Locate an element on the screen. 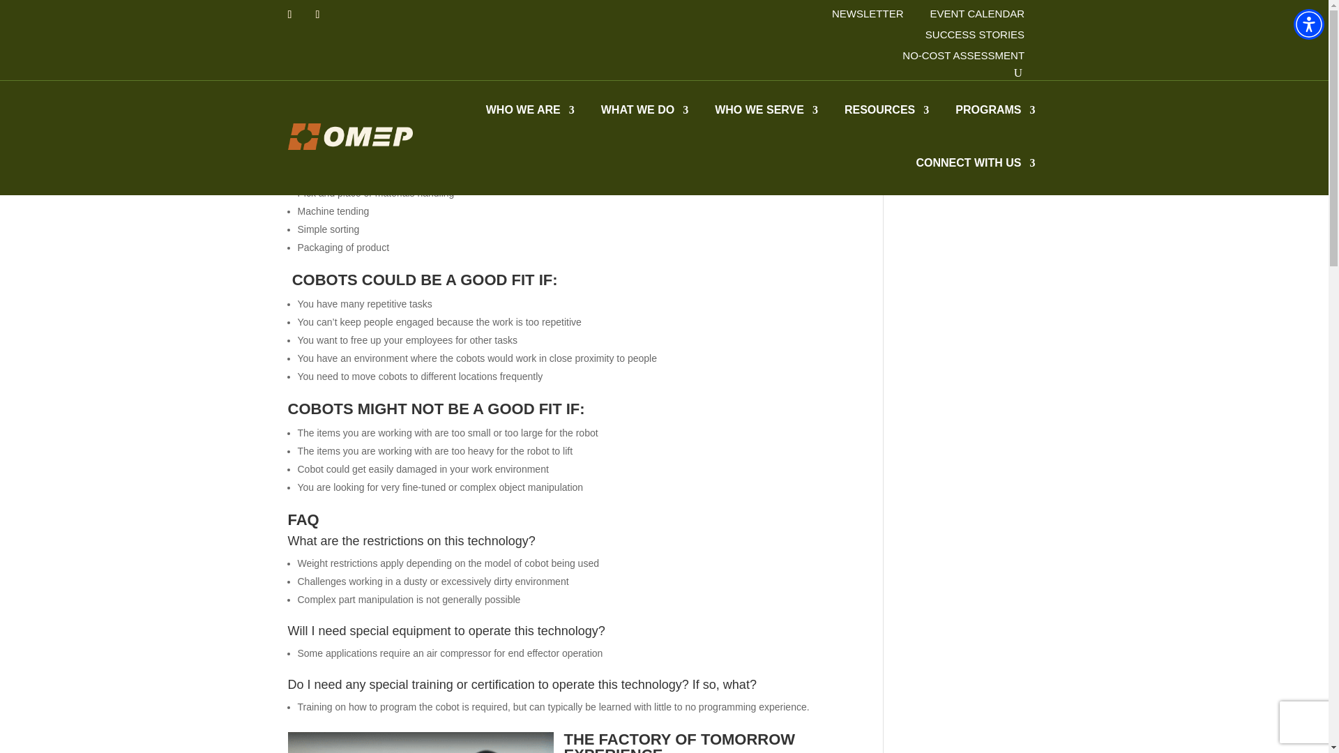 This screenshot has height=753, width=1339. Follow on LinkedIn is located at coordinates (298, 14).